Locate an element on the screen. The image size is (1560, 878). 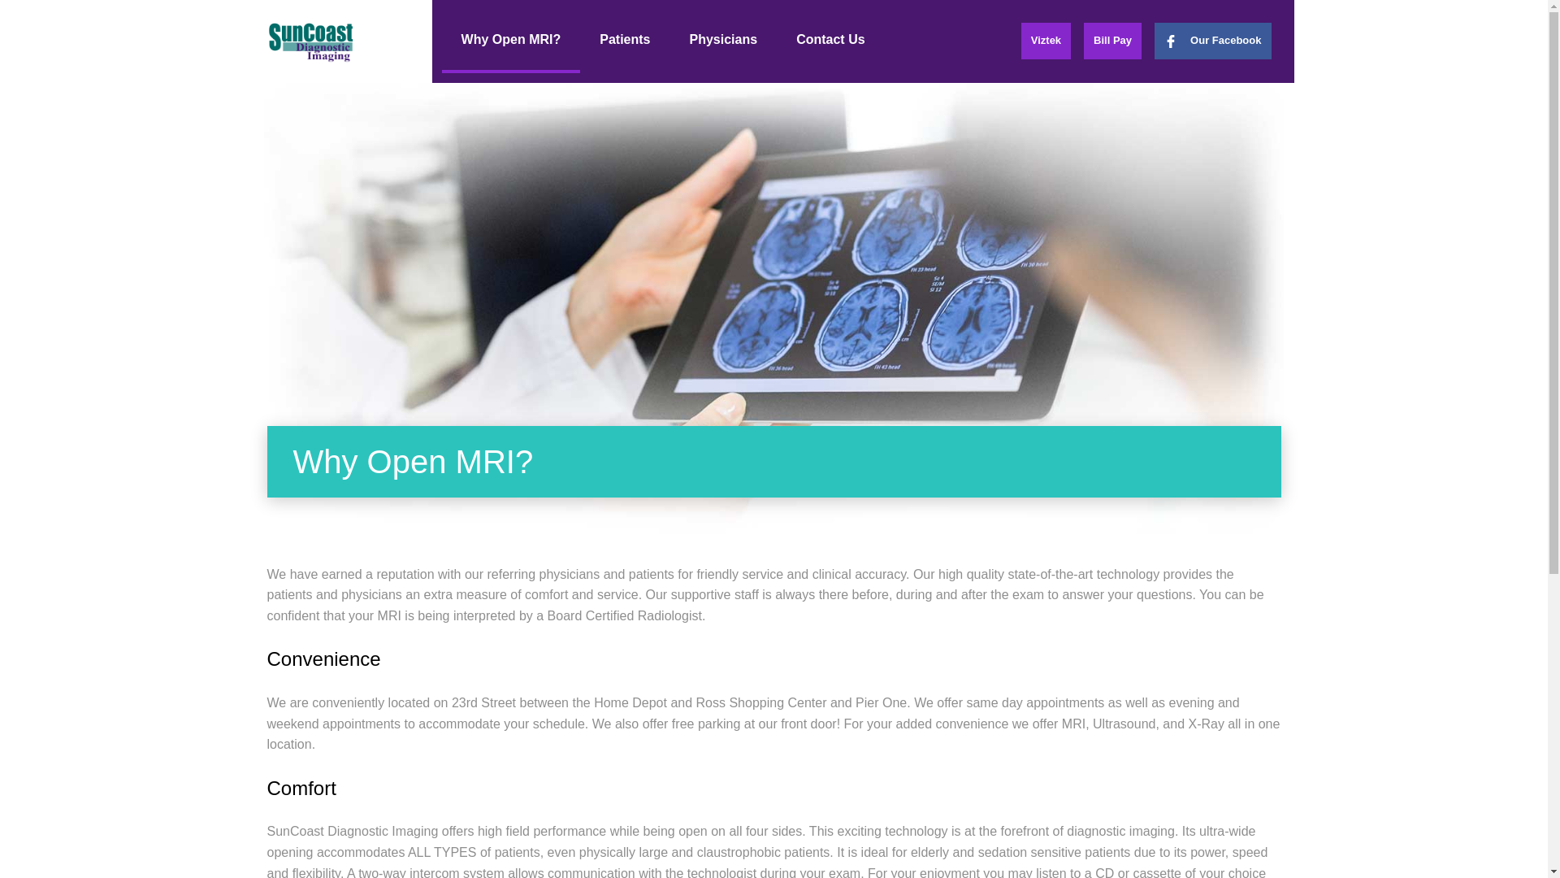
Physicians is located at coordinates (723, 41).